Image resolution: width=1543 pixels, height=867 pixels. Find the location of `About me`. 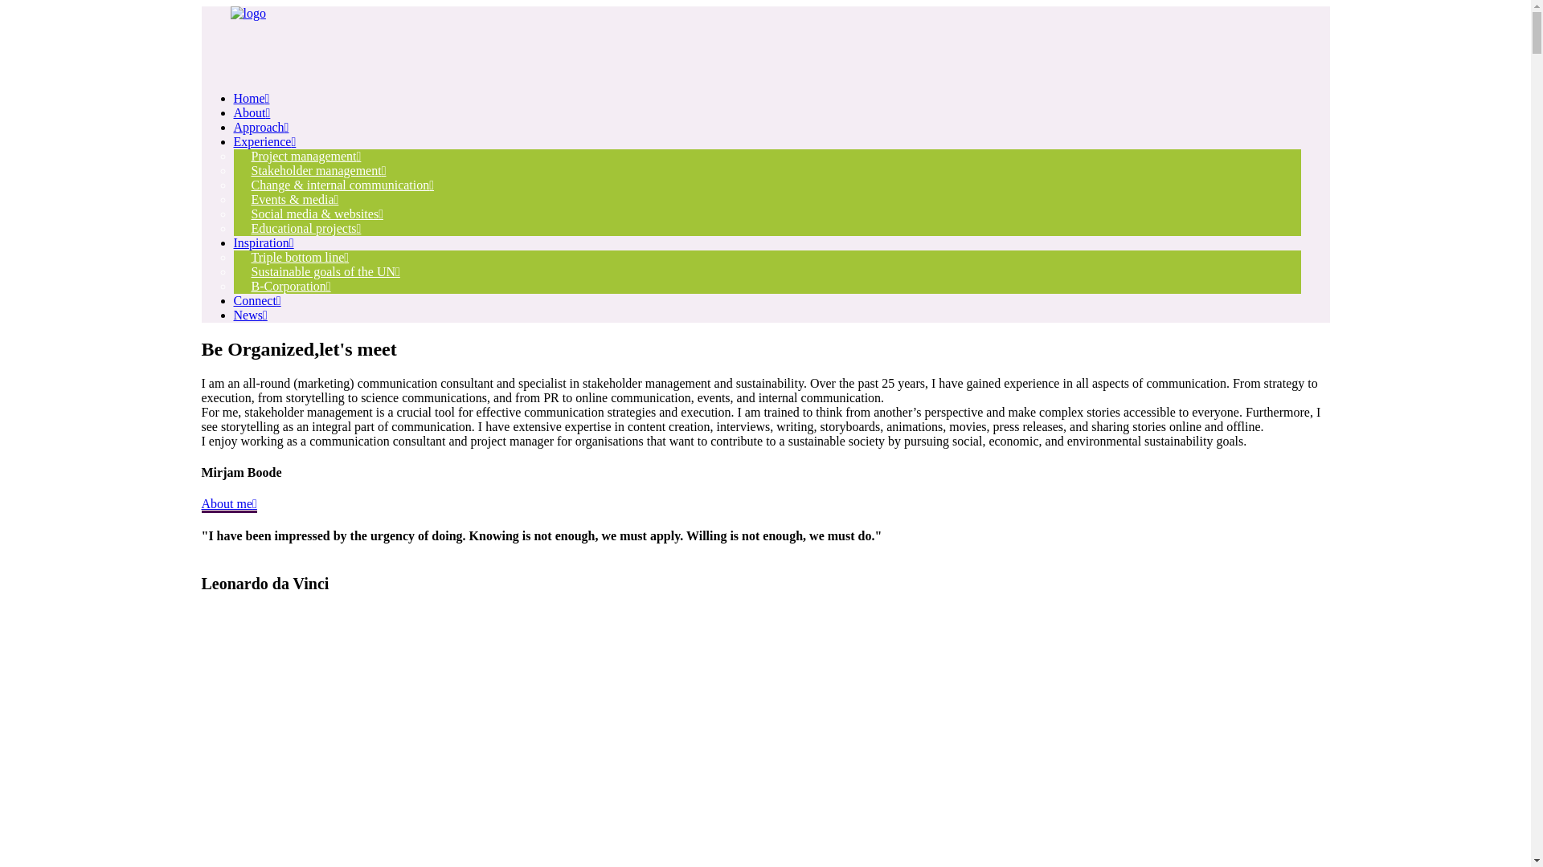

About me is located at coordinates (228, 505).